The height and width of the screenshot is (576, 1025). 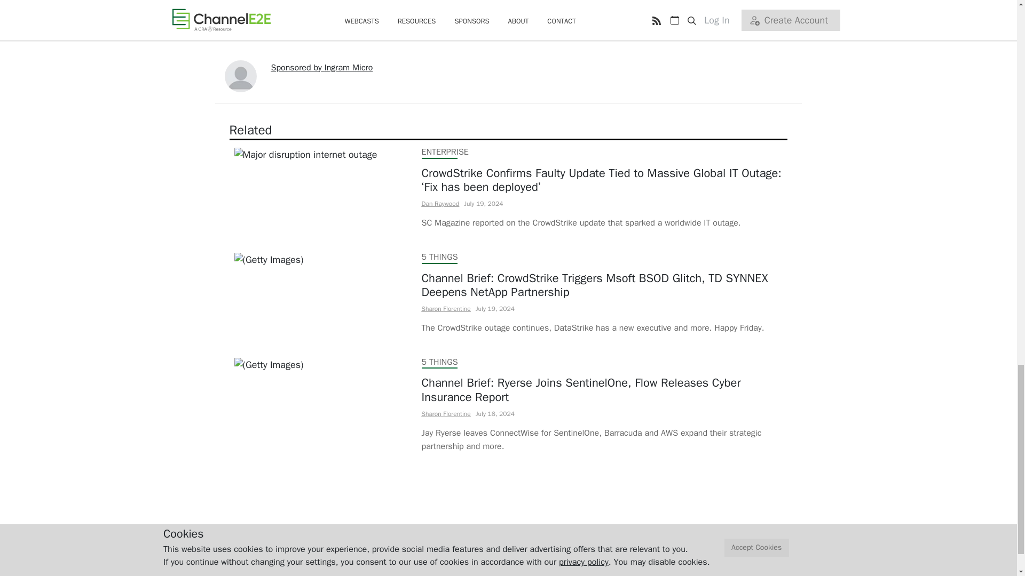 What do you see at coordinates (495, 31) in the screenshot?
I see `here` at bounding box center [495, 31].